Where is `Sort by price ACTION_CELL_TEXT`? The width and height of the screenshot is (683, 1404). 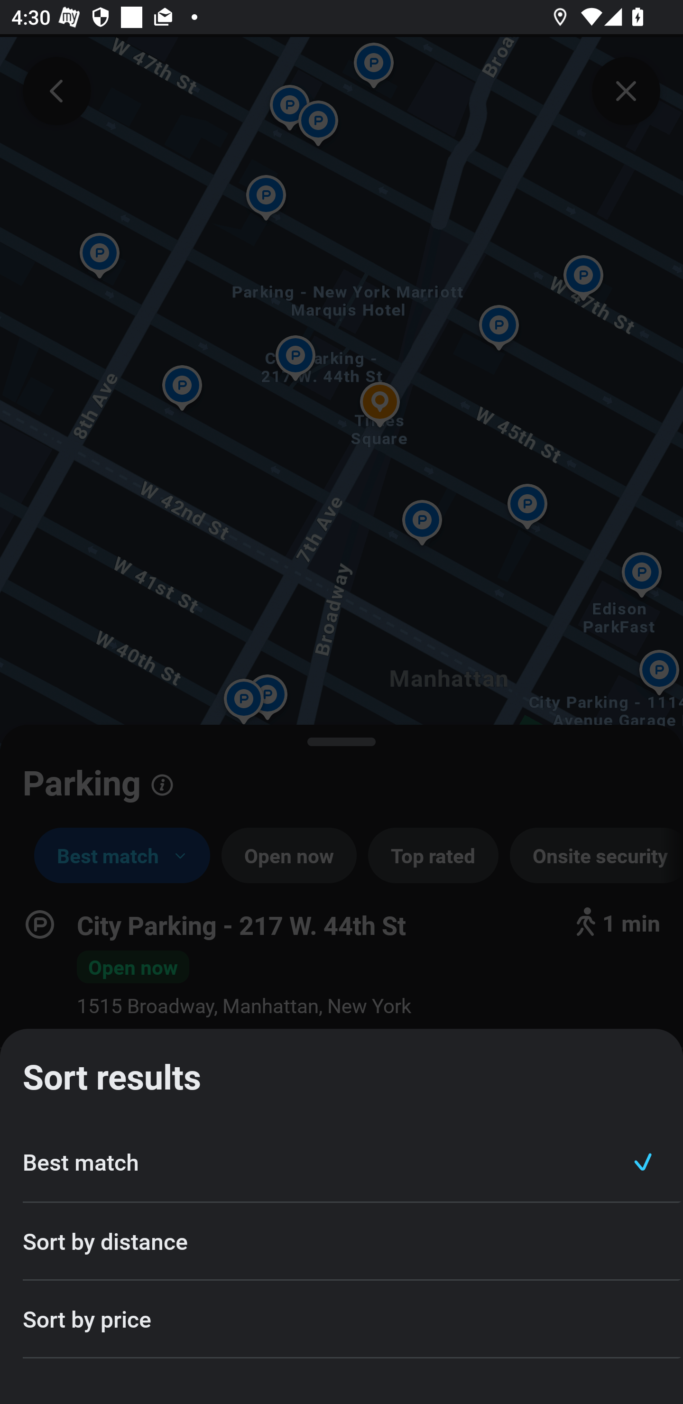
Sort by price ACTION_CELL_TEXT is located at coordinates (341, 1320).